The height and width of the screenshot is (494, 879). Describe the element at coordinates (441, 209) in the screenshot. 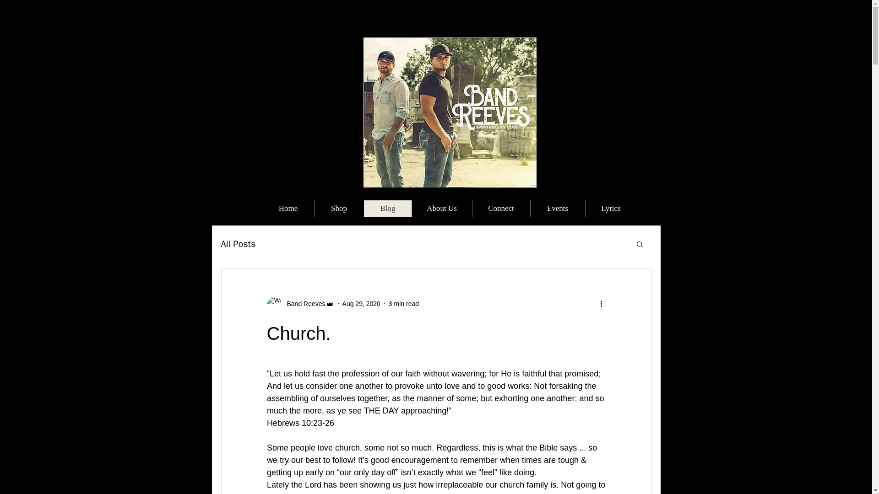

I see `About Us` at that location.